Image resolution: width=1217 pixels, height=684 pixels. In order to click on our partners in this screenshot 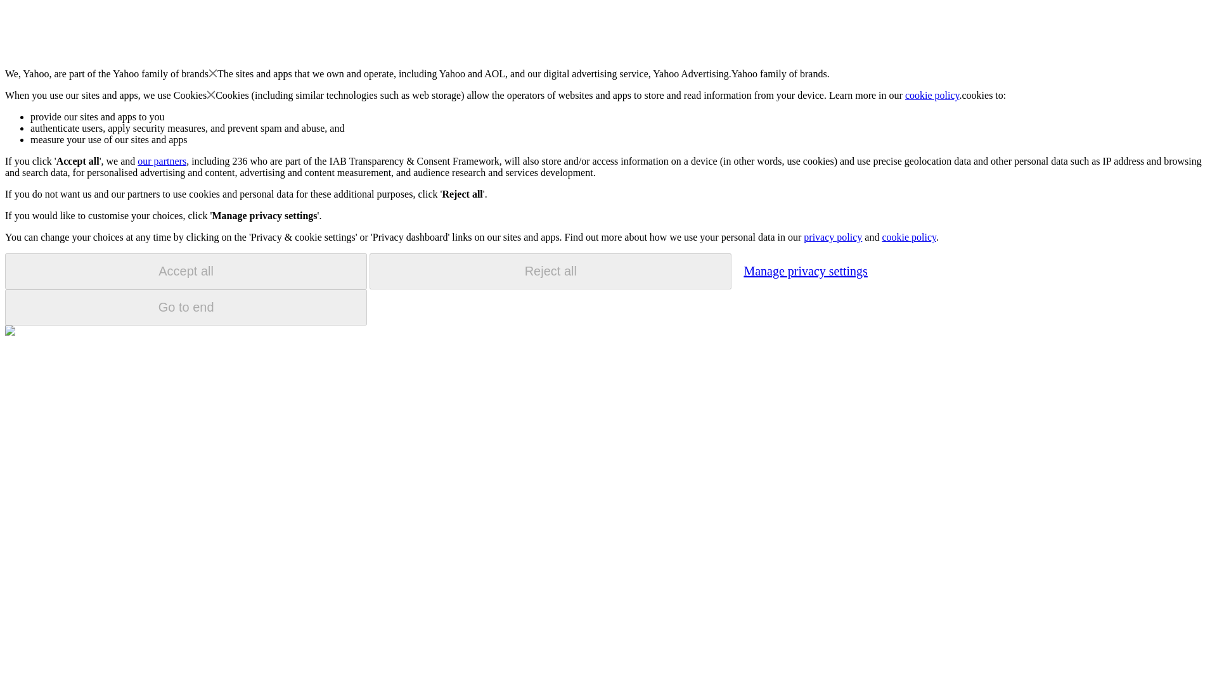, I will do `click(161, 161)`.